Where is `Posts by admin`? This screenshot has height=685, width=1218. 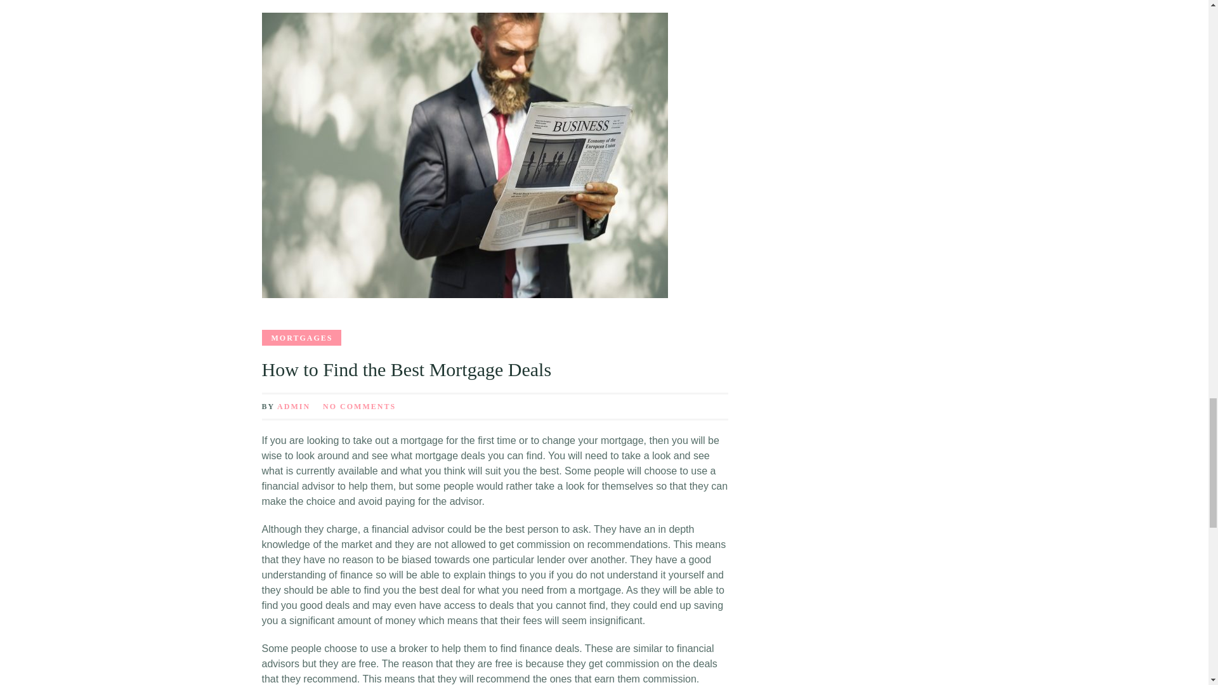
Posts by admin is located at coordinates (294, 406).